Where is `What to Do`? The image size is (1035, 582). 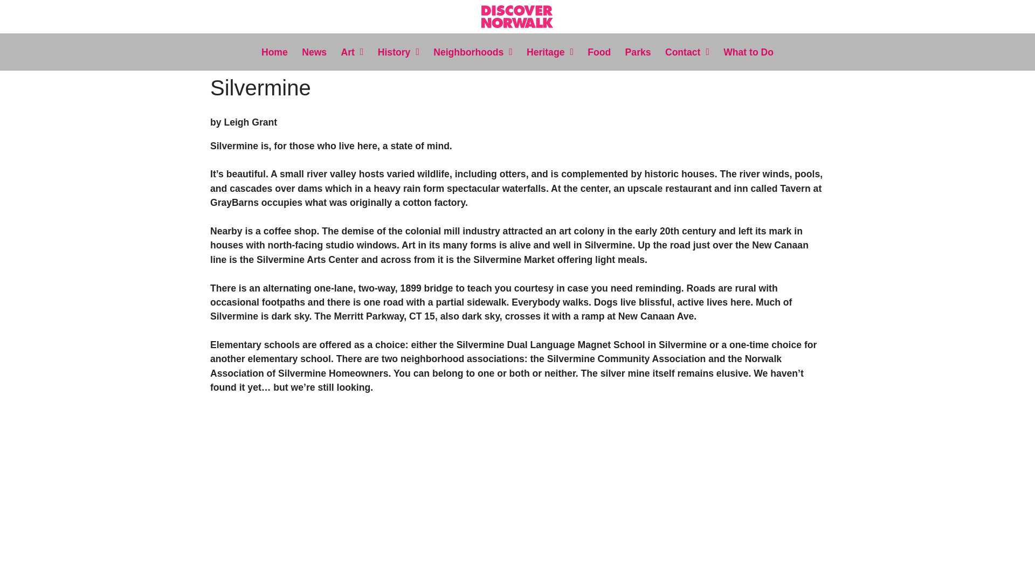
What to Do is located at coordinates (748, 52).